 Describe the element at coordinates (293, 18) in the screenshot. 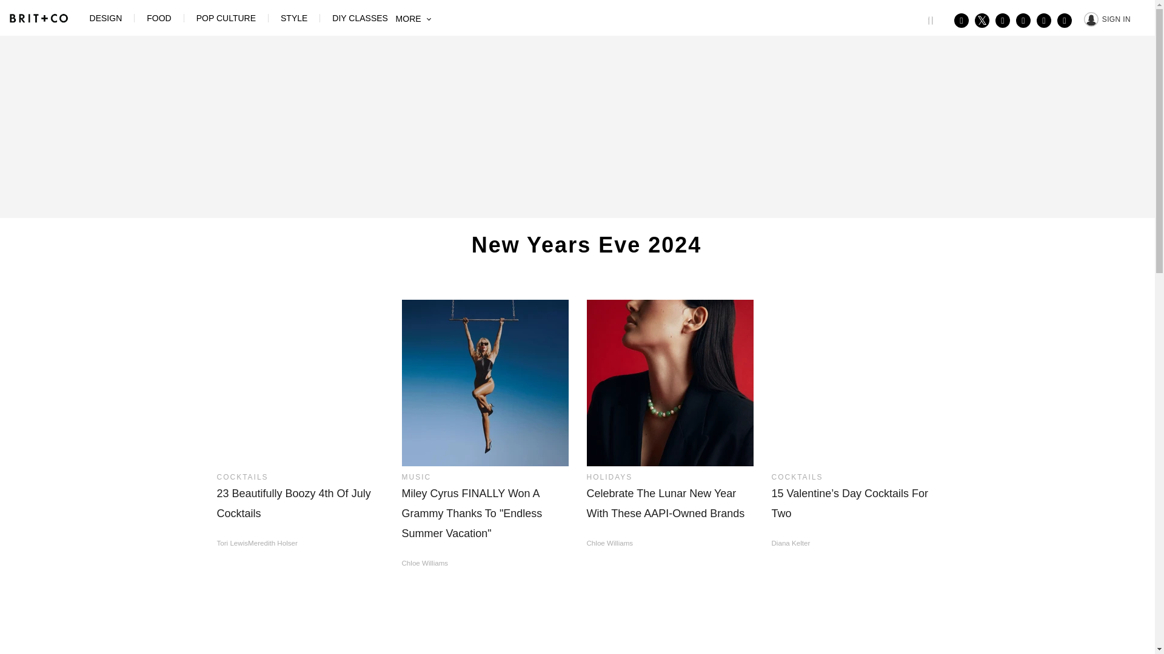

I see `STYLE` at that location.